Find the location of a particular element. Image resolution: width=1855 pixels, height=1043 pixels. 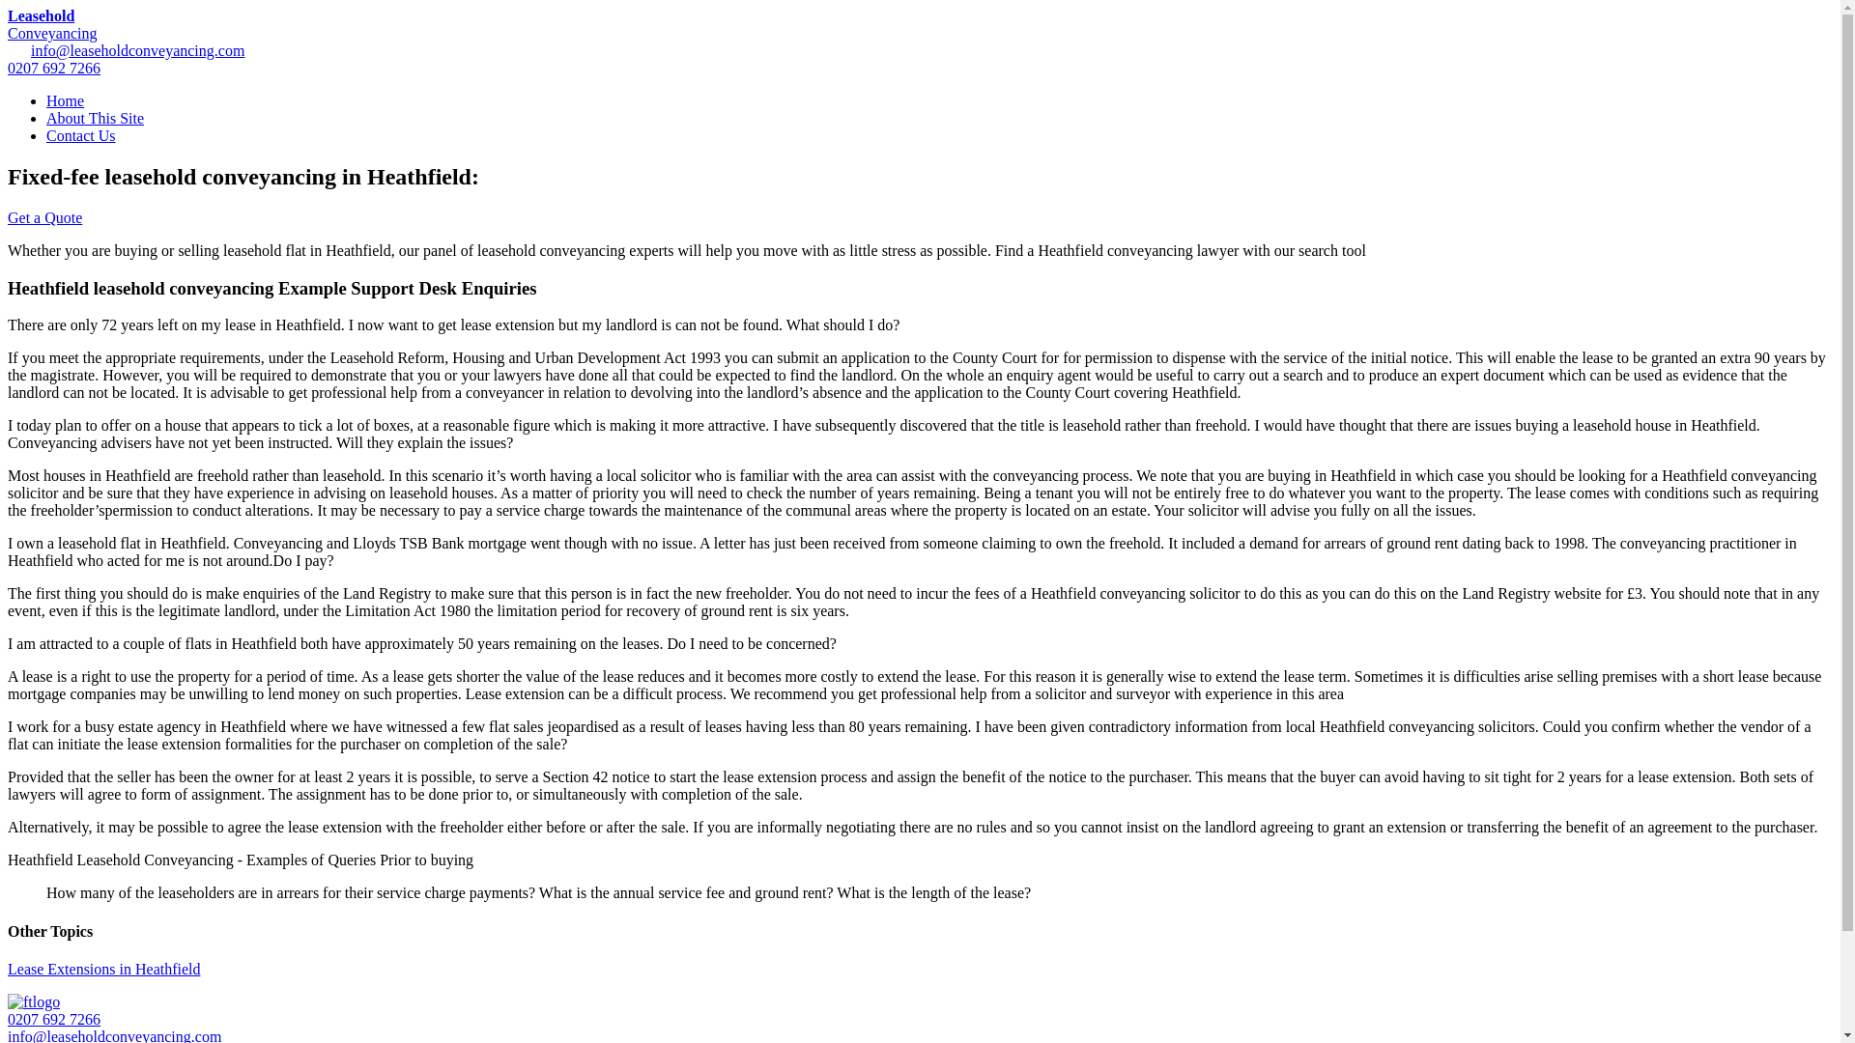

Lease Extensions in Heathfield is located at coordinates (103, 968).